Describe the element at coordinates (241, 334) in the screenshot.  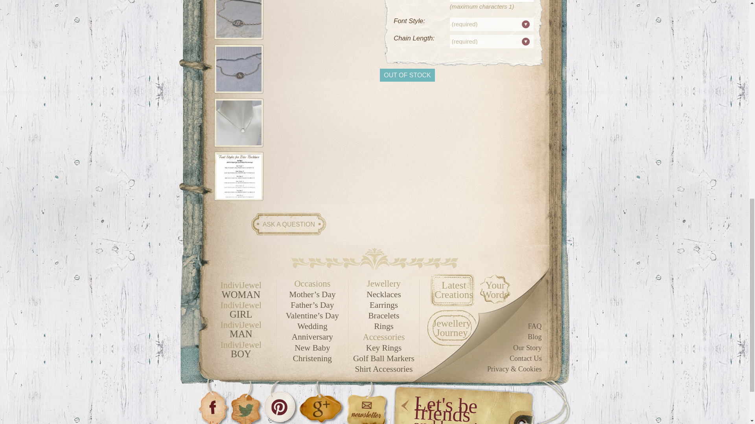
I see `MAN` at that location.